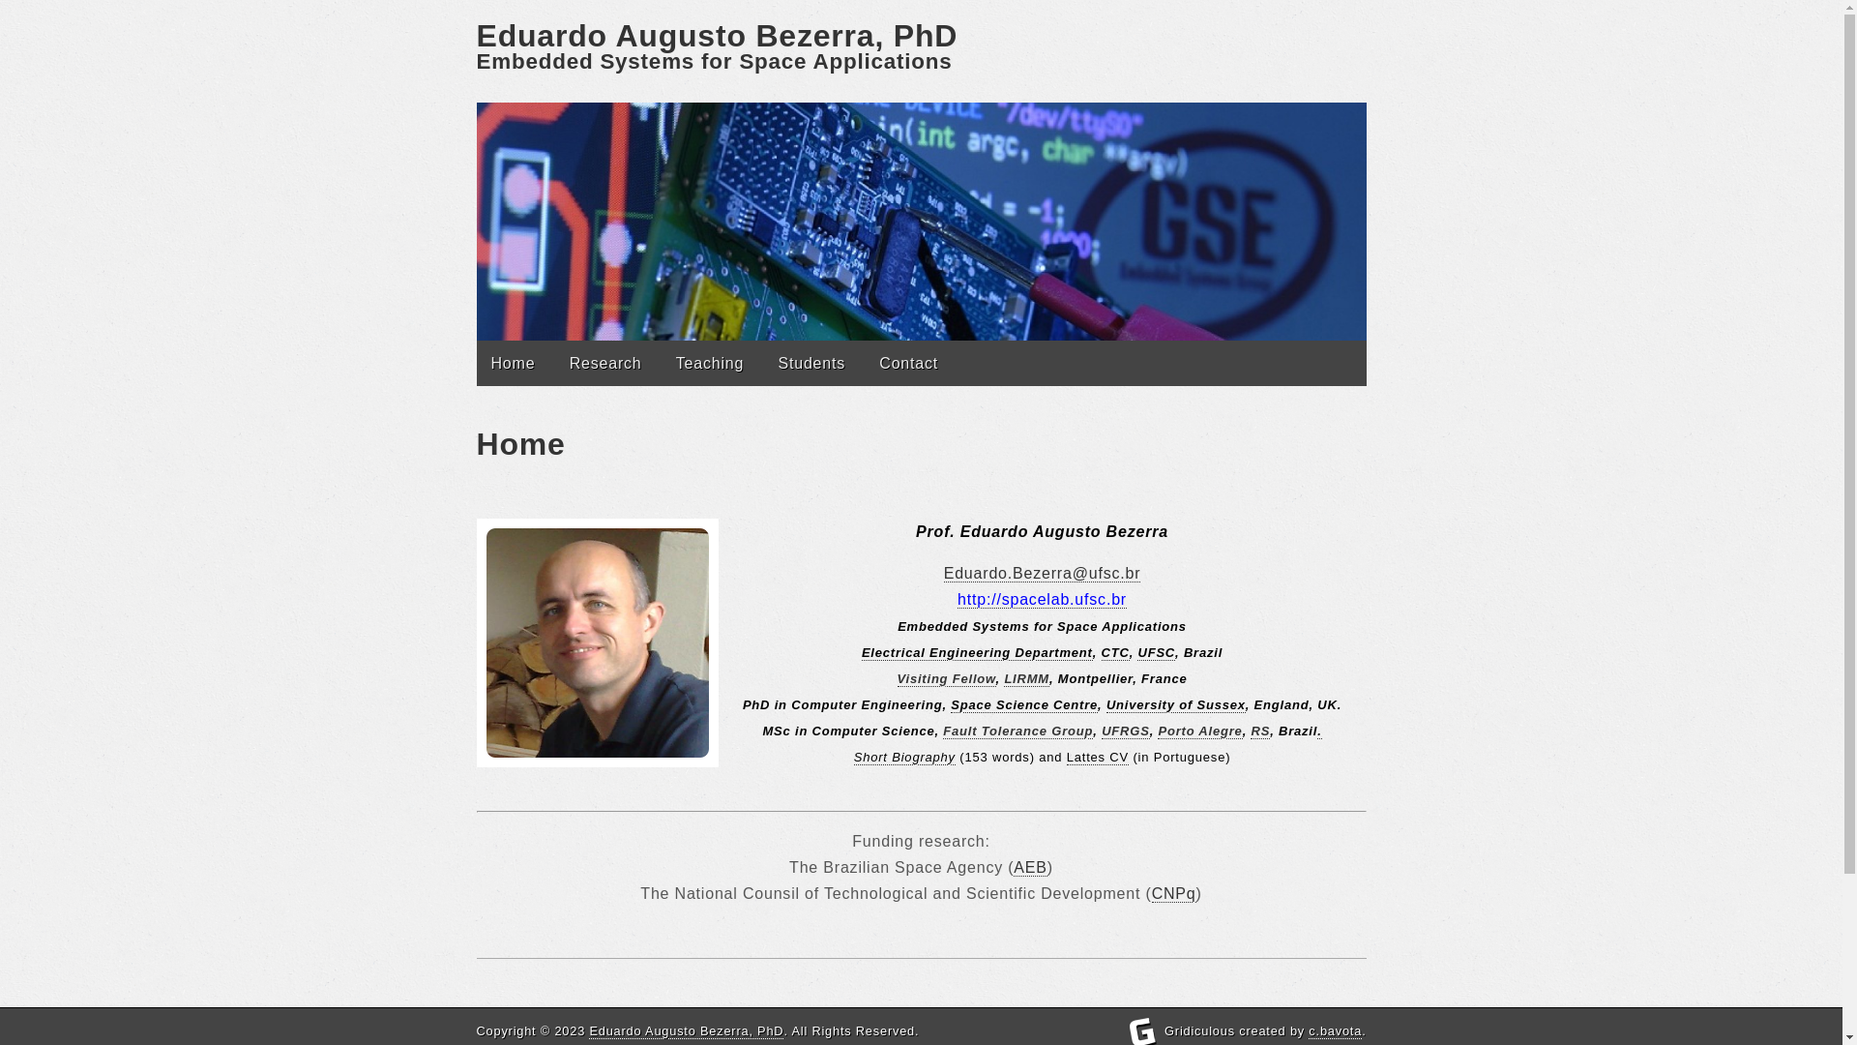 The image size is (1857, 1045). I want to click on LIRMM, so click(1027, 679).